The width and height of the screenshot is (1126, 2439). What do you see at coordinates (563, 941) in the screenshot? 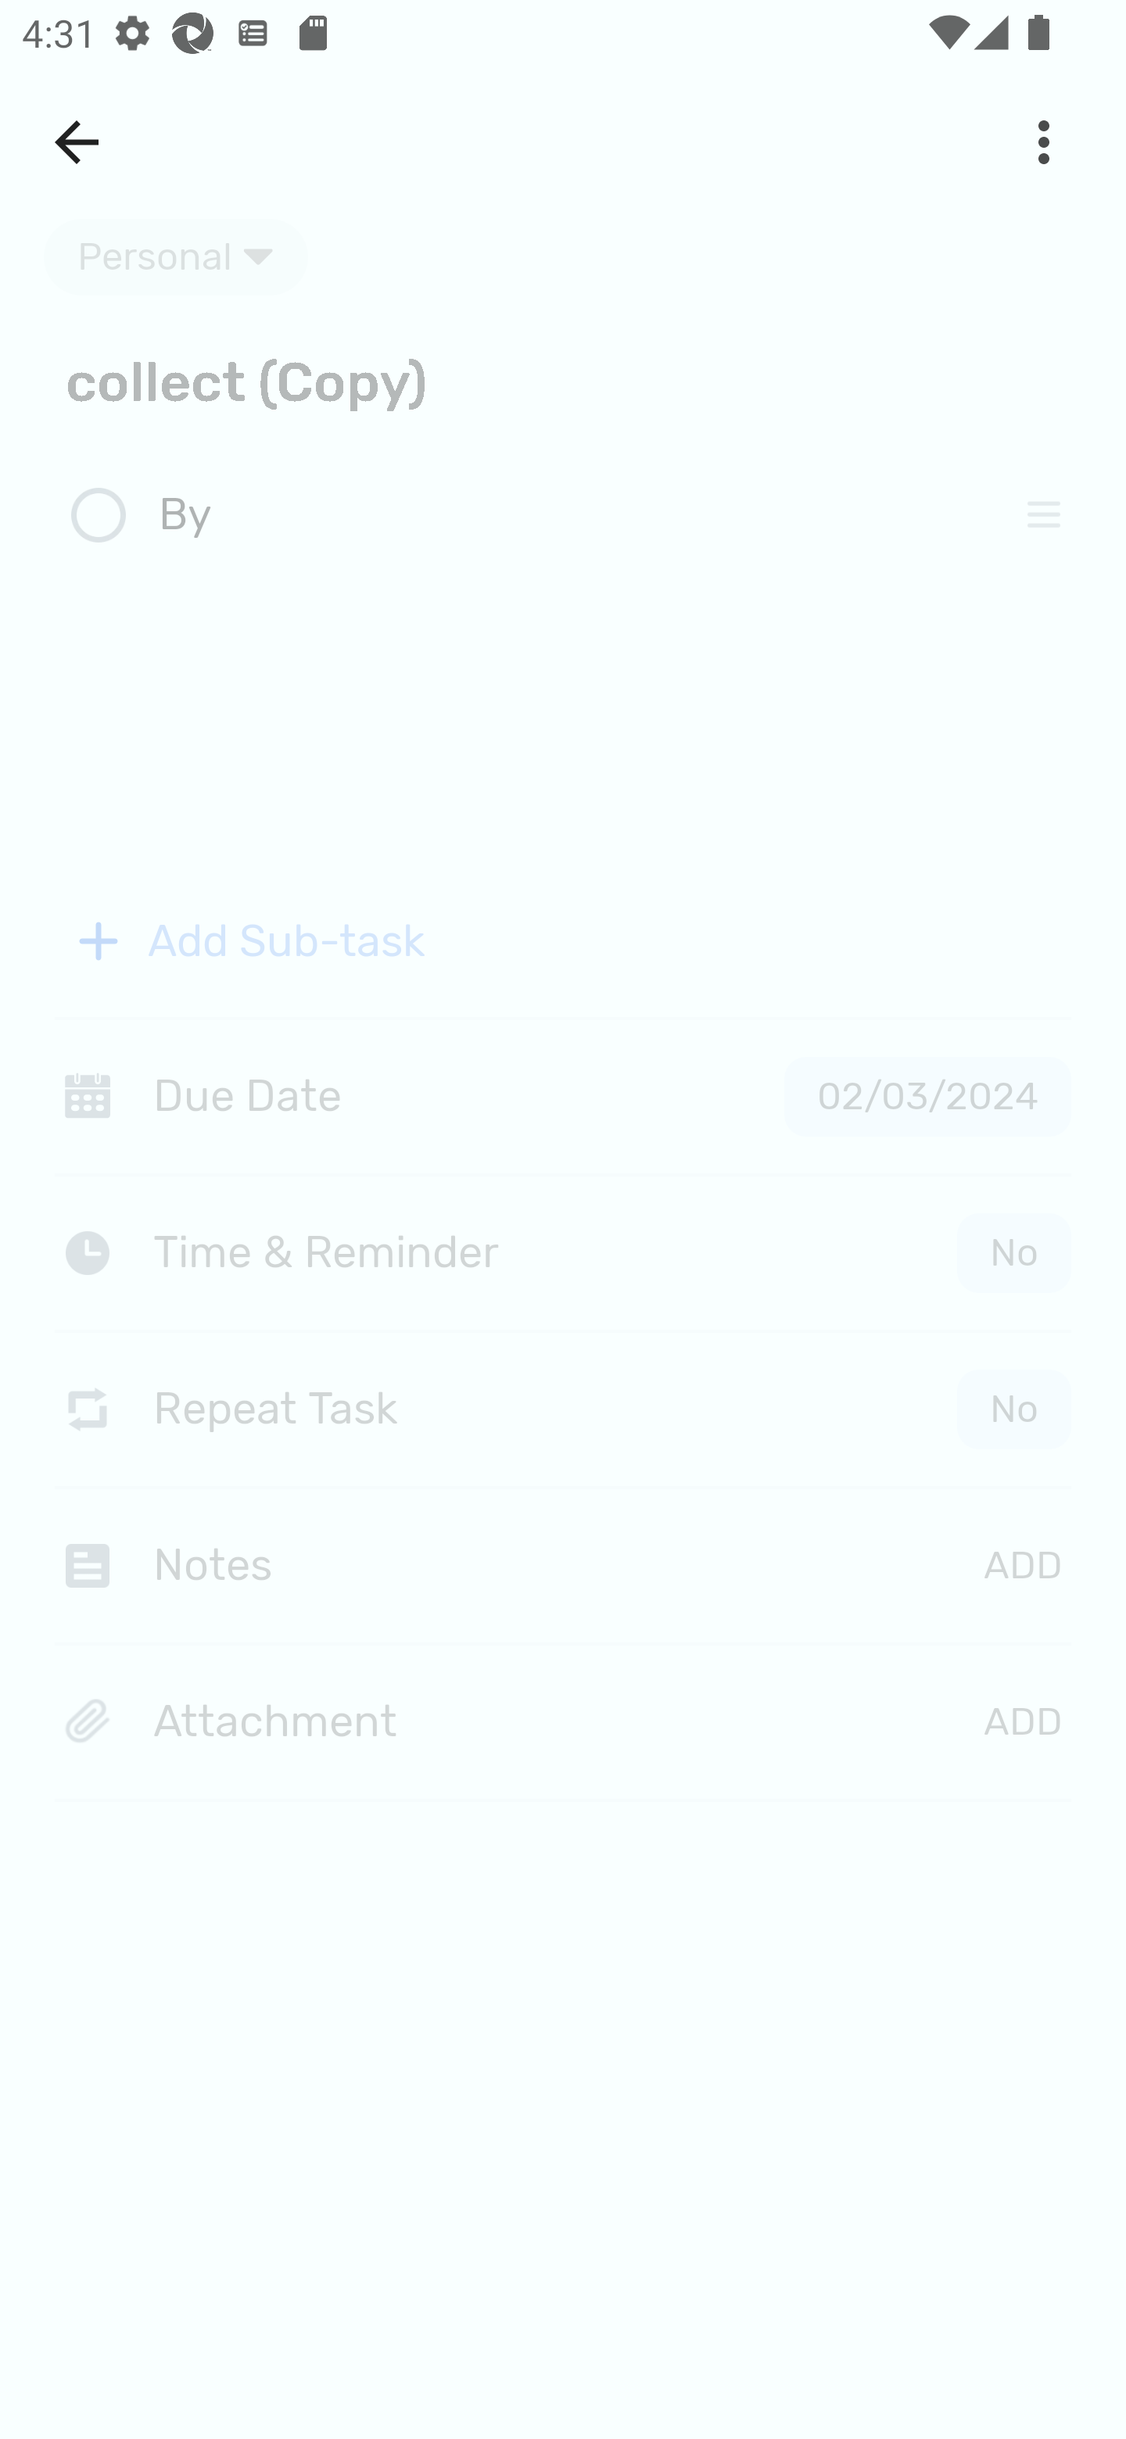
I see `Add Sub-task` at bounding box center [563, 941].